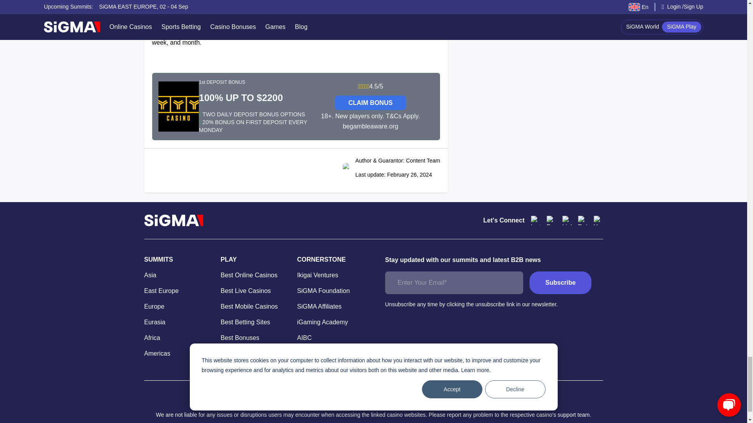 This screenshot has height=423, width=753. Describe the element at coordinates (560, 283) in the screenshot. I see `Subscribe` at that location.